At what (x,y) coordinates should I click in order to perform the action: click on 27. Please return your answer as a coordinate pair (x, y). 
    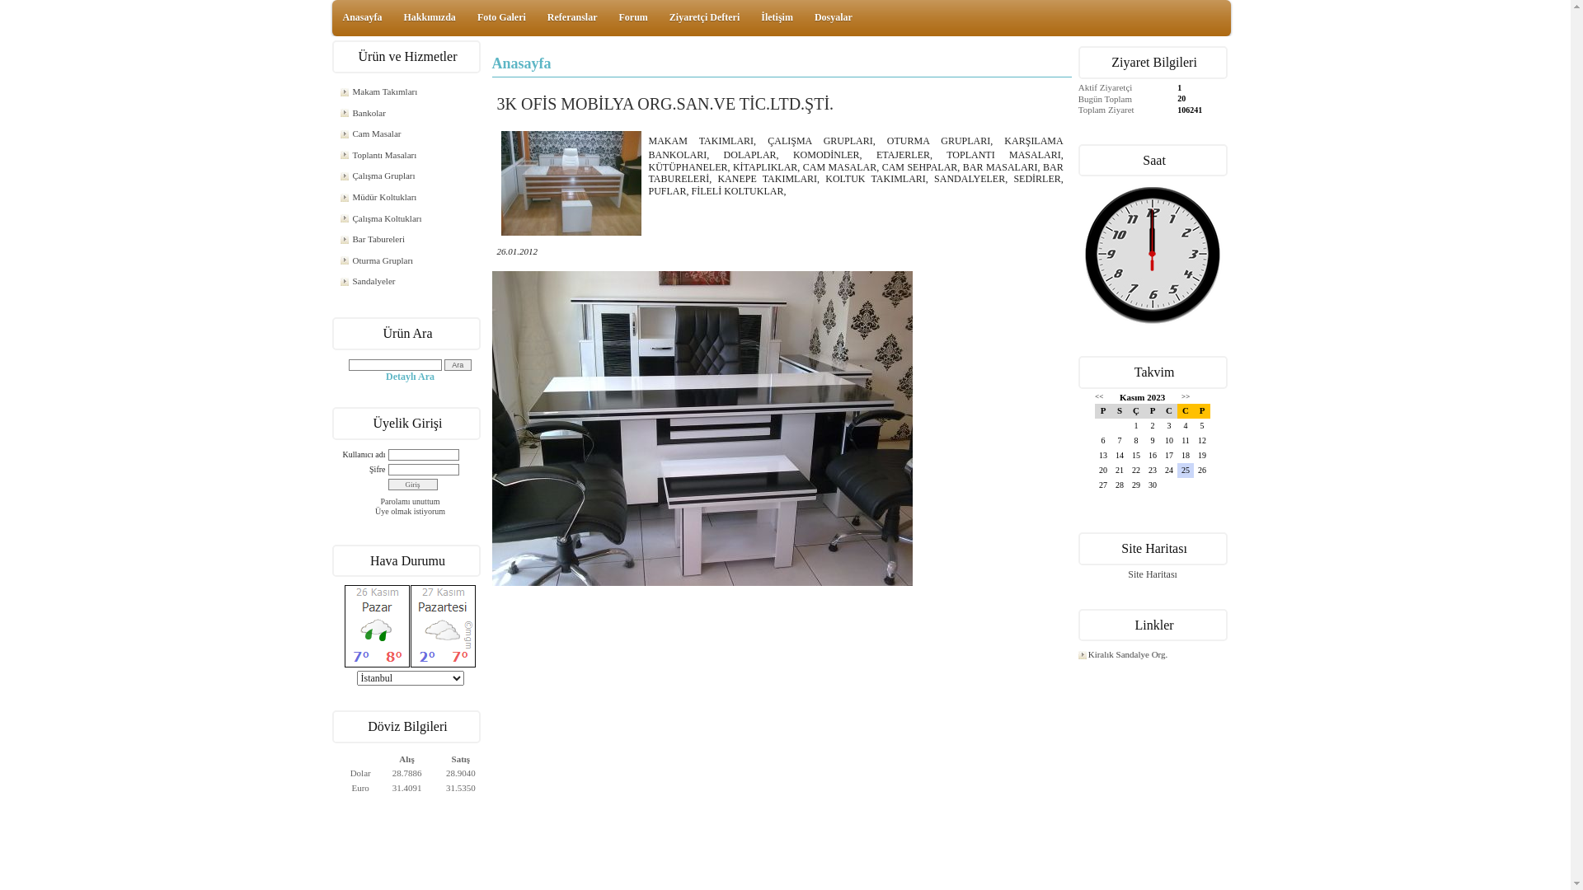
    Looking at the image, I should click on (1103, 485).